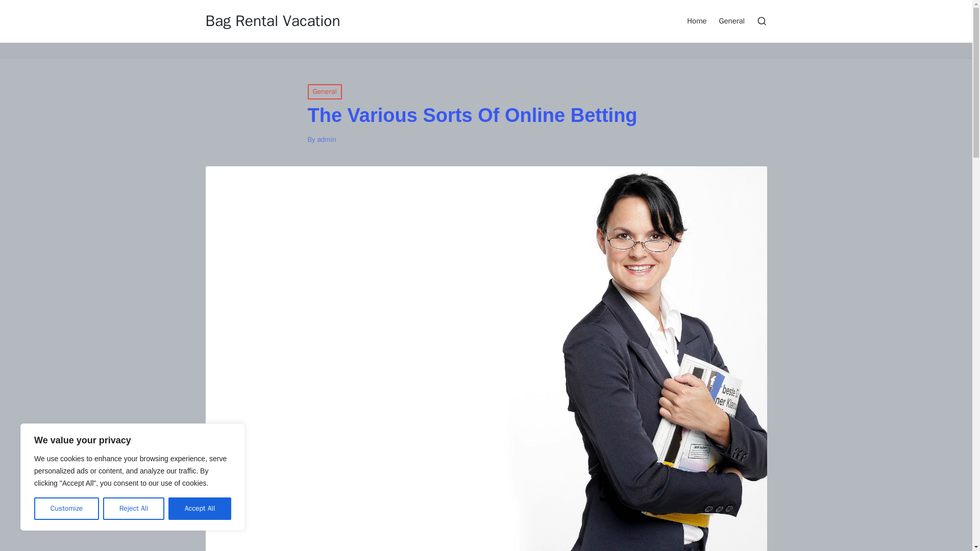 The width and height of the screenshot is (980, 551). What do you see at coordinates (696, 20) in the screenshot?
I see `Home` at bounding box center [696, 20].